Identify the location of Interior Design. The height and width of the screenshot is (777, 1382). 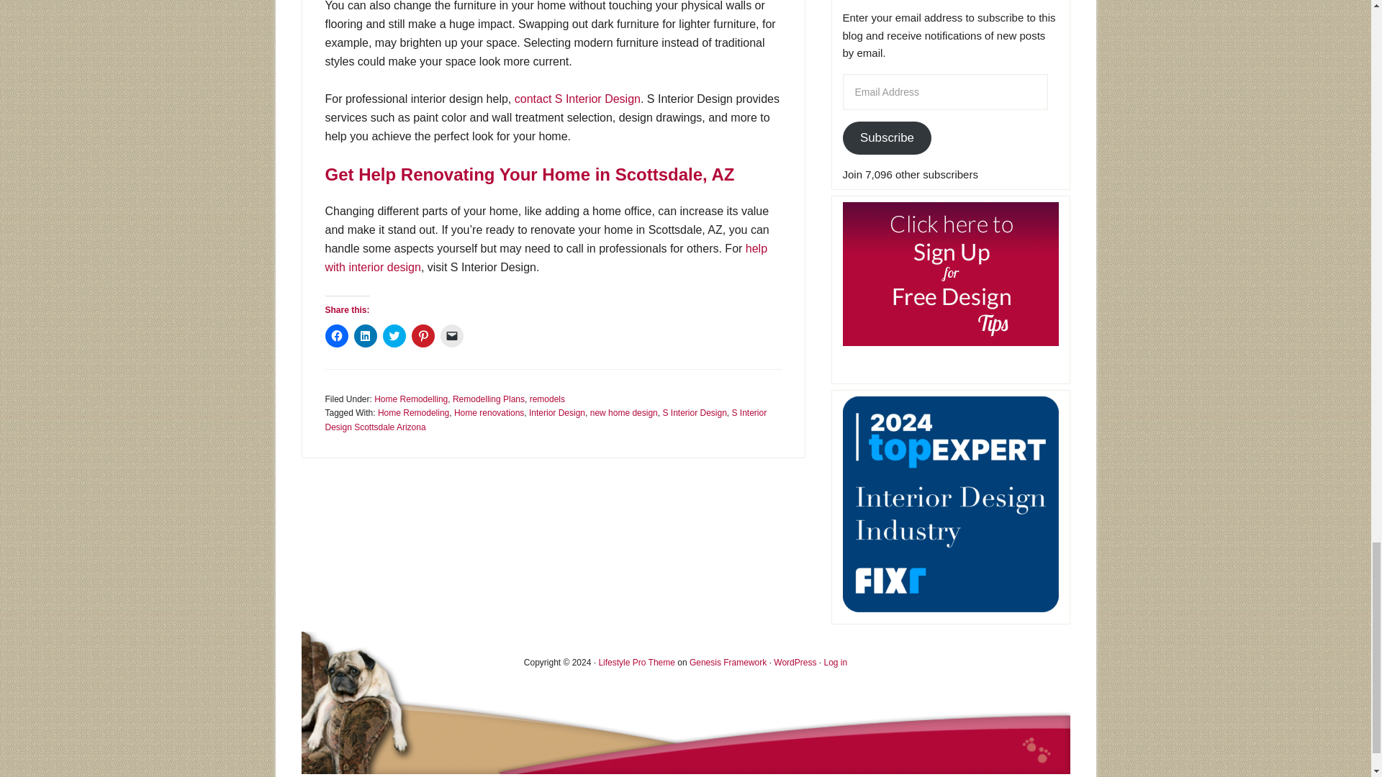
(557, 413).